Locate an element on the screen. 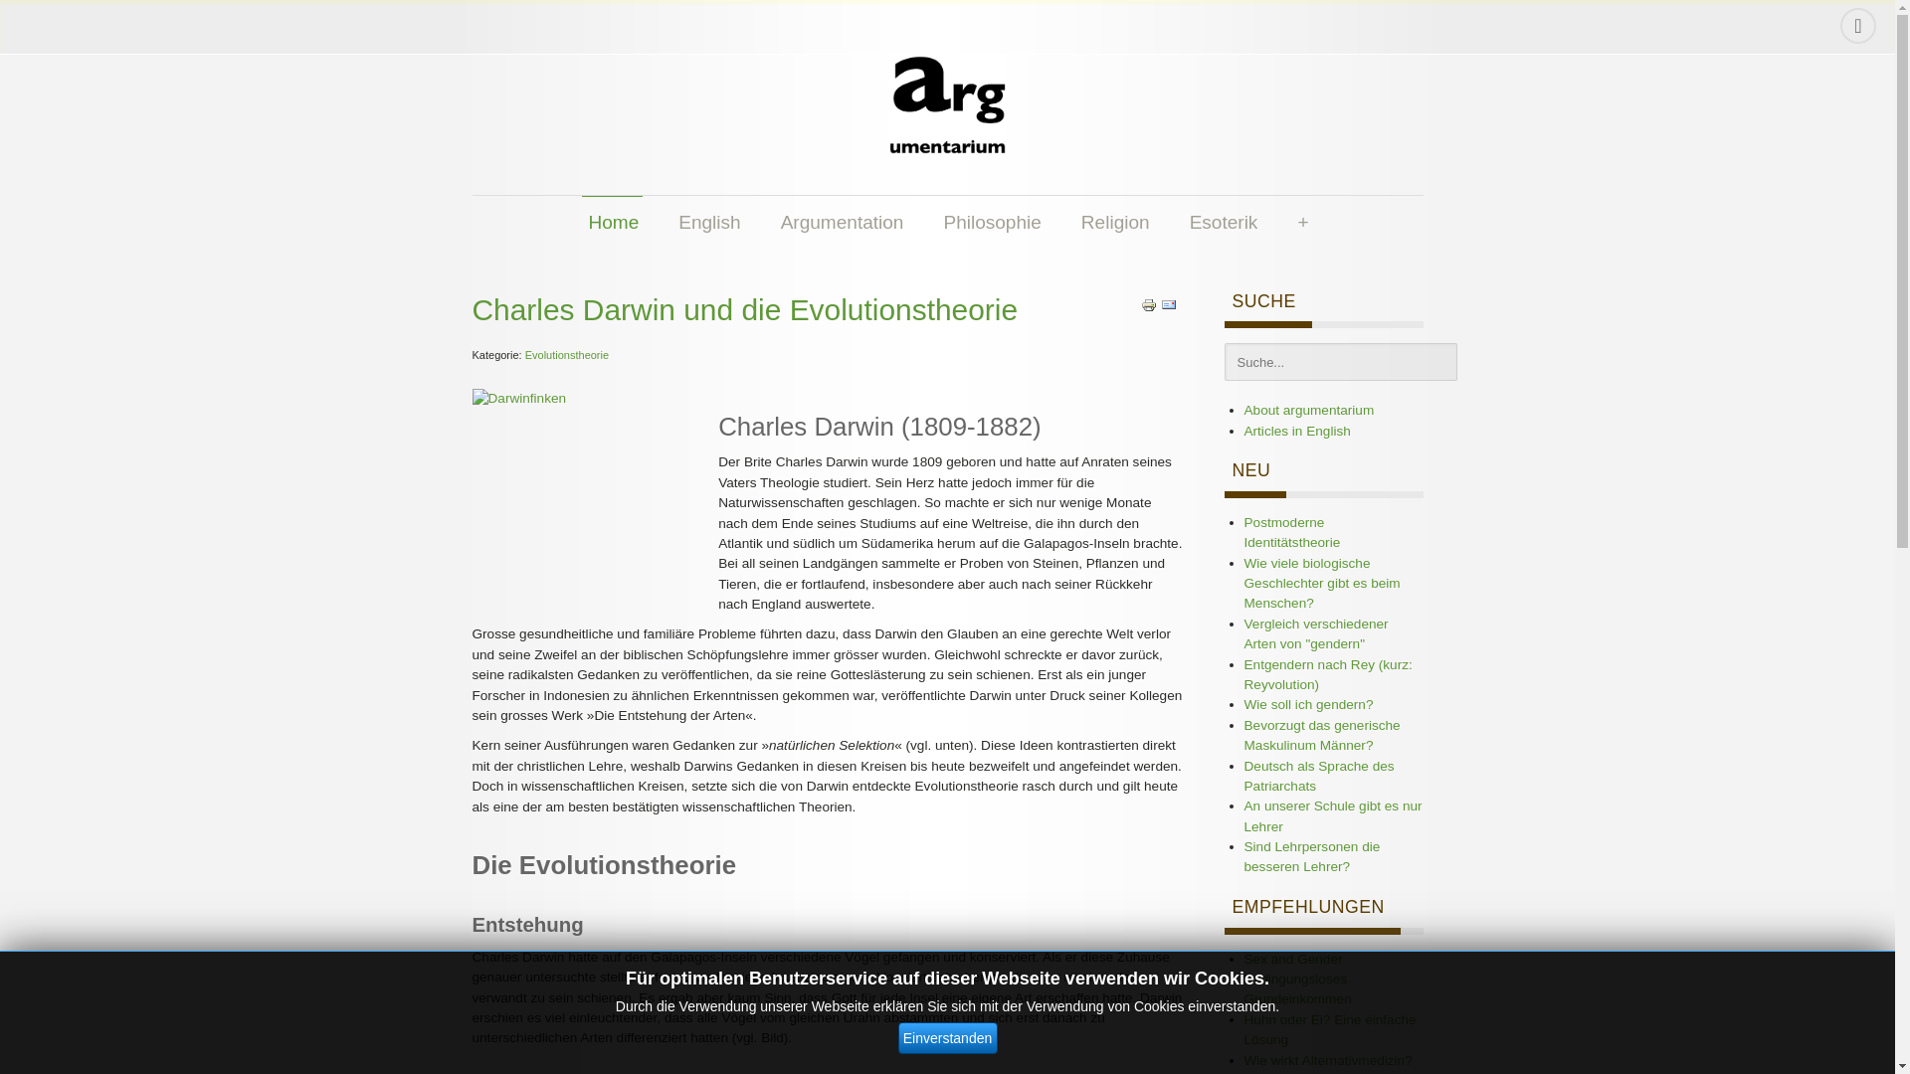 The width and height of the screenshot is (1910, 1074). An unserer Schule gibt es nur Lehrer is located at coordinates (1333, 815).